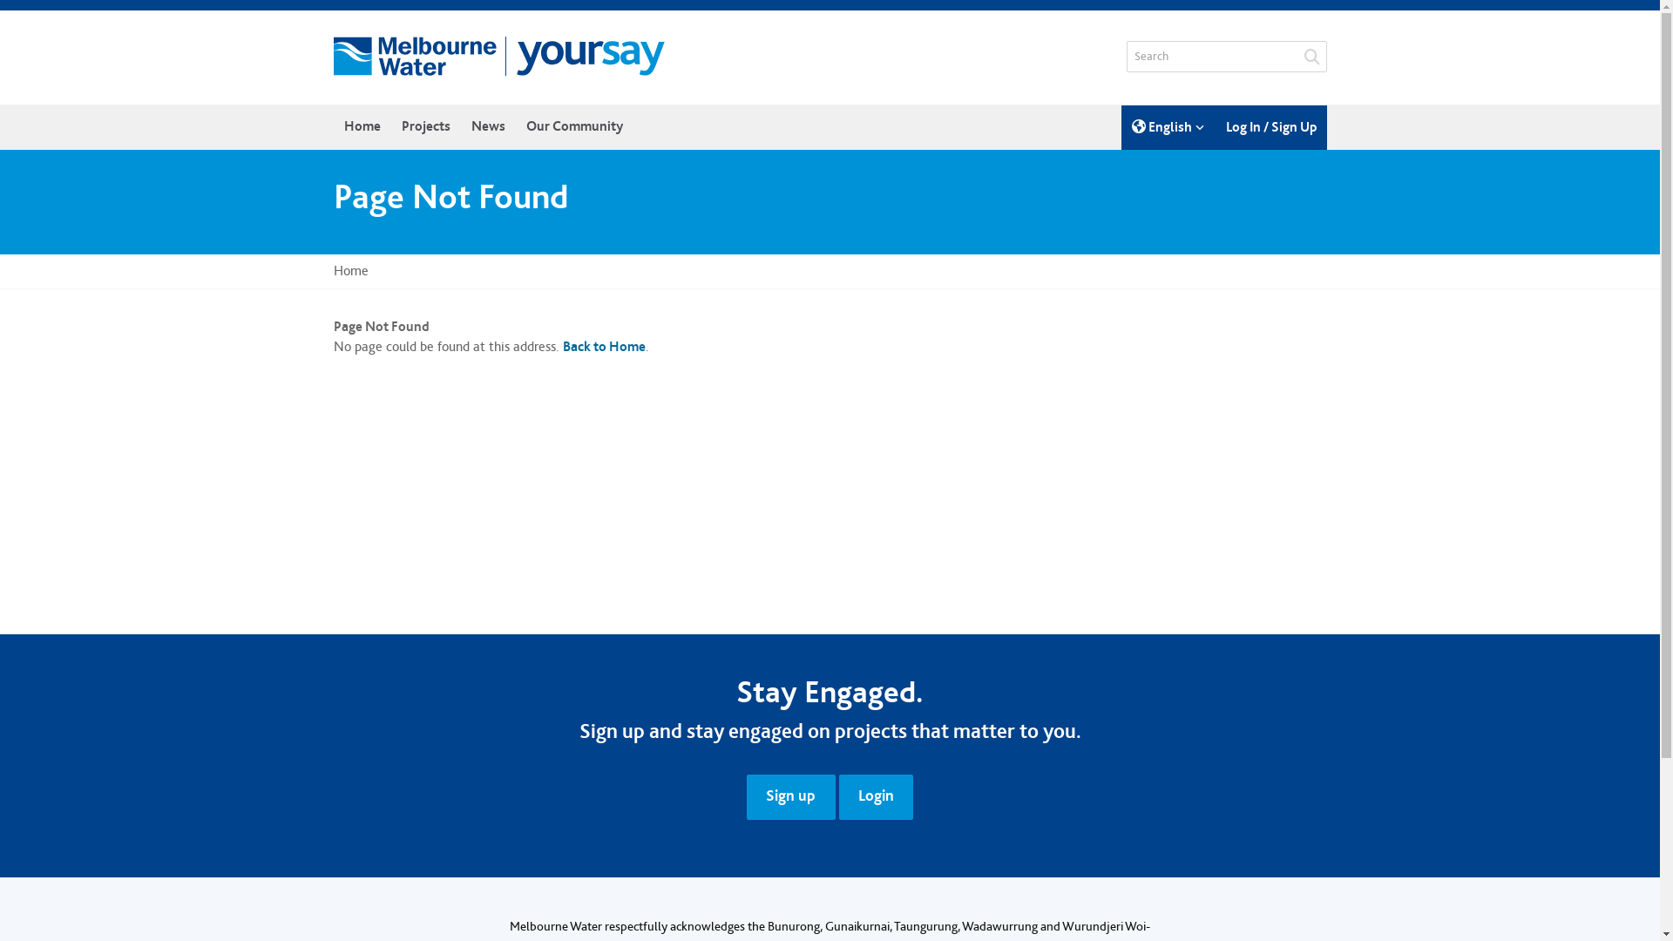 The image size is (1673, 941). Describe the element at coordinates (605, 347) in the screenshot. I see `Back to Home` at that location.